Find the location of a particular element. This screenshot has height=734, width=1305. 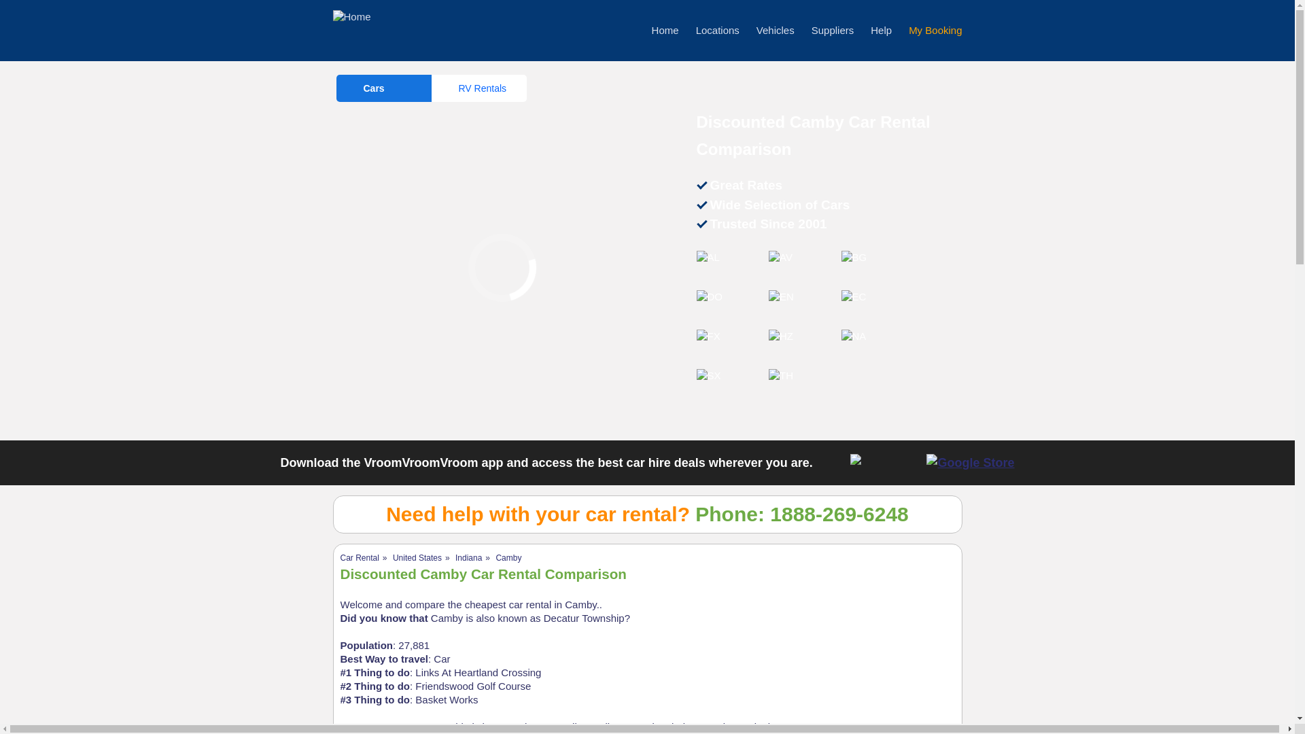

Vehicles is located at coordinates (776, 30).